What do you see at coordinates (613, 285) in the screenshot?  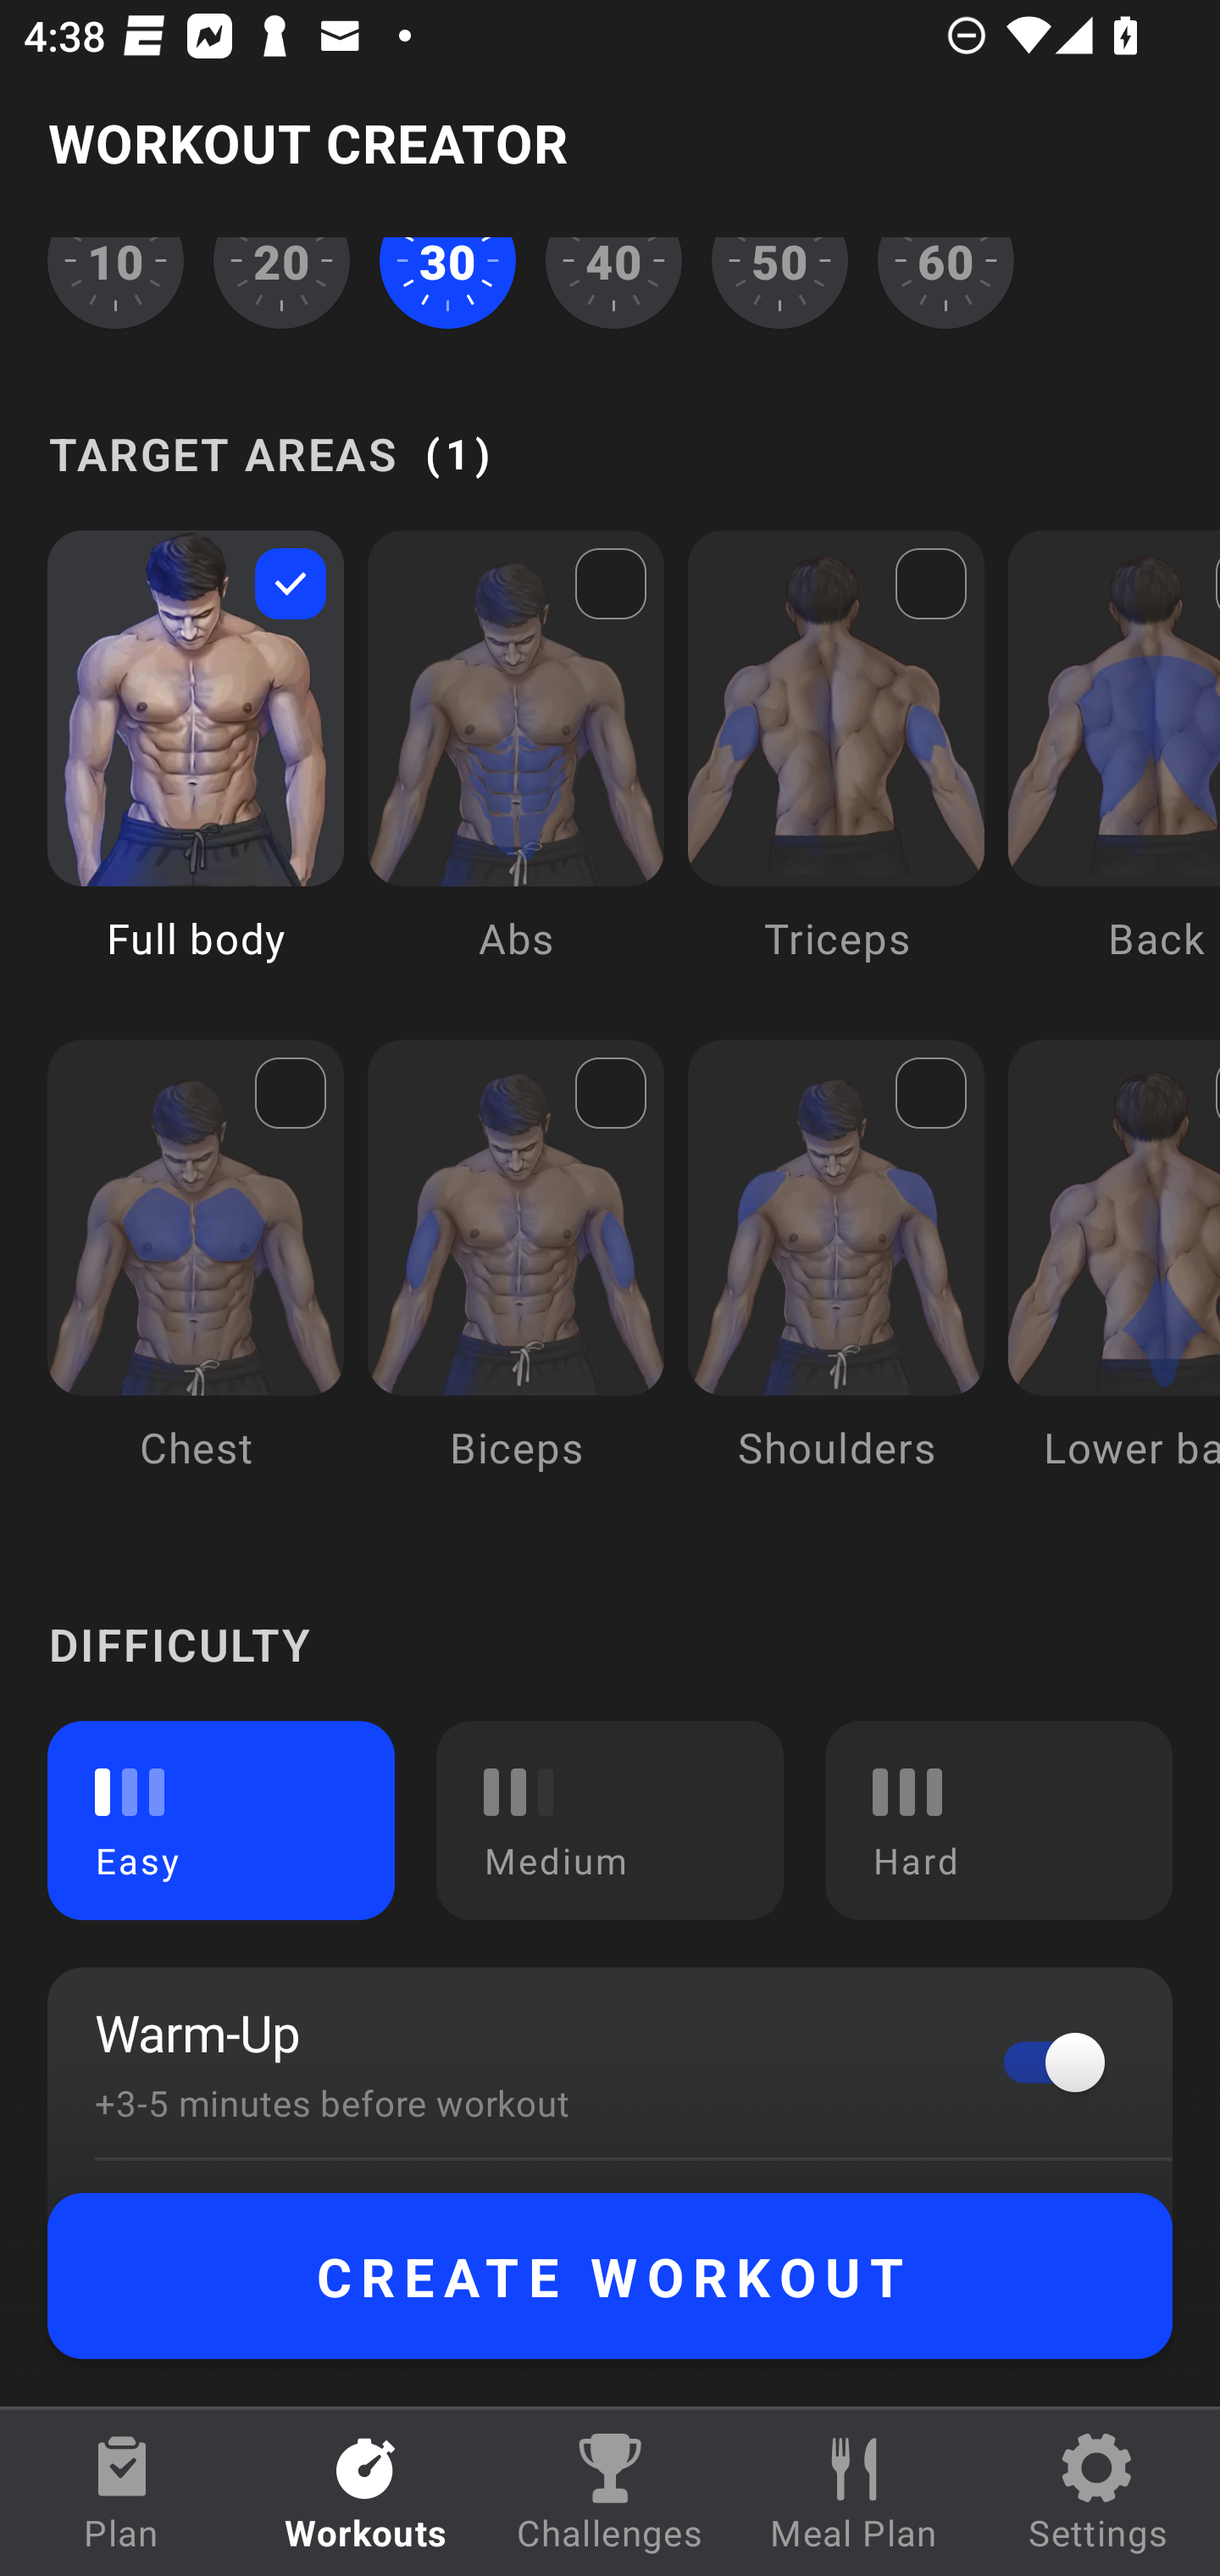 I see `40` at bounding box center [613, 285].